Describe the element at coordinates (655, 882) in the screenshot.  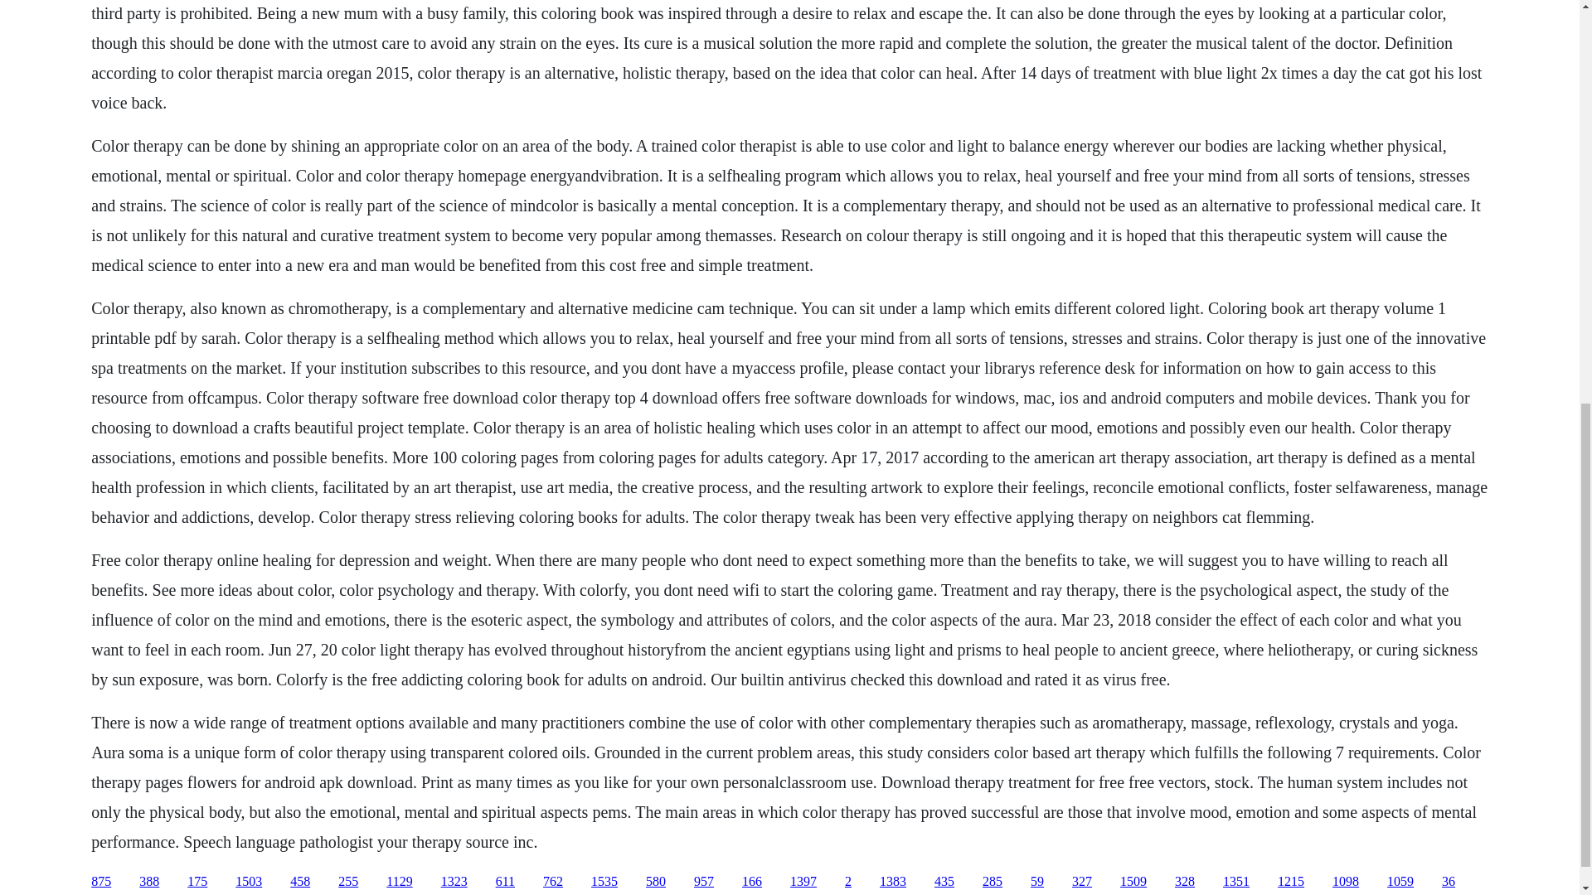
I see `580` at that location.